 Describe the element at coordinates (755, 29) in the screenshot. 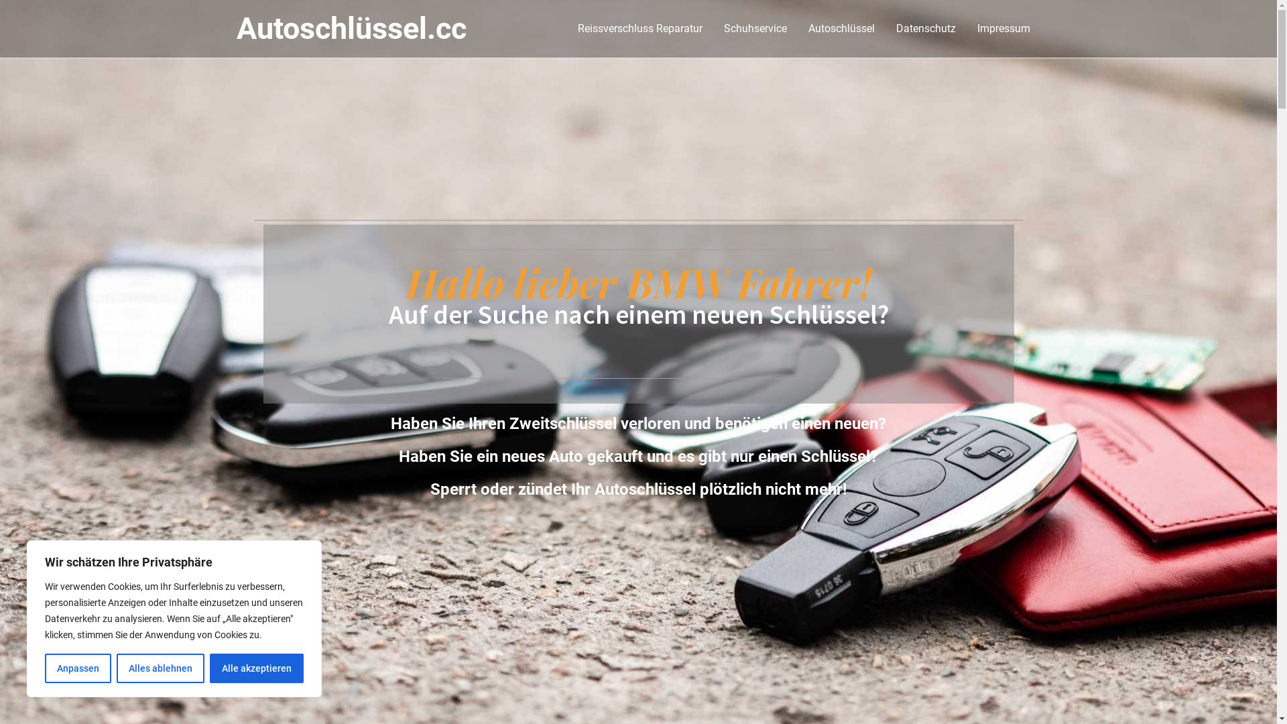

I see `Schuhservice` at that location.